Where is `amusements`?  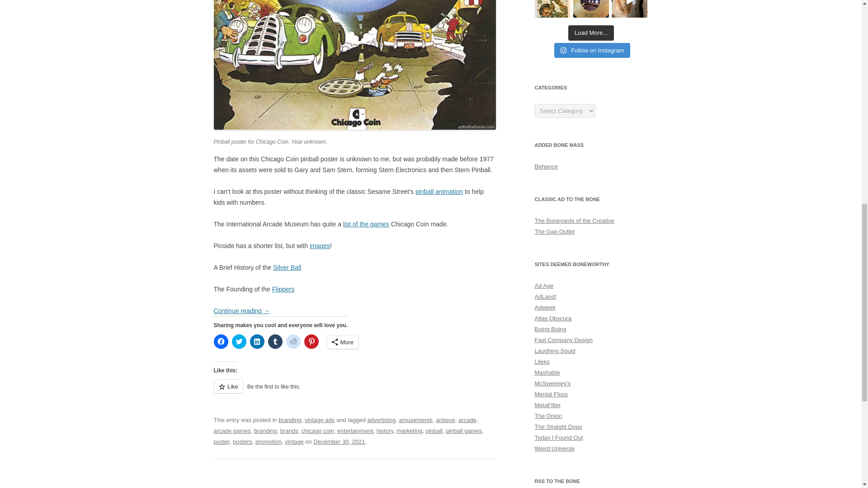
amusements is located at coordinates (416, 420).